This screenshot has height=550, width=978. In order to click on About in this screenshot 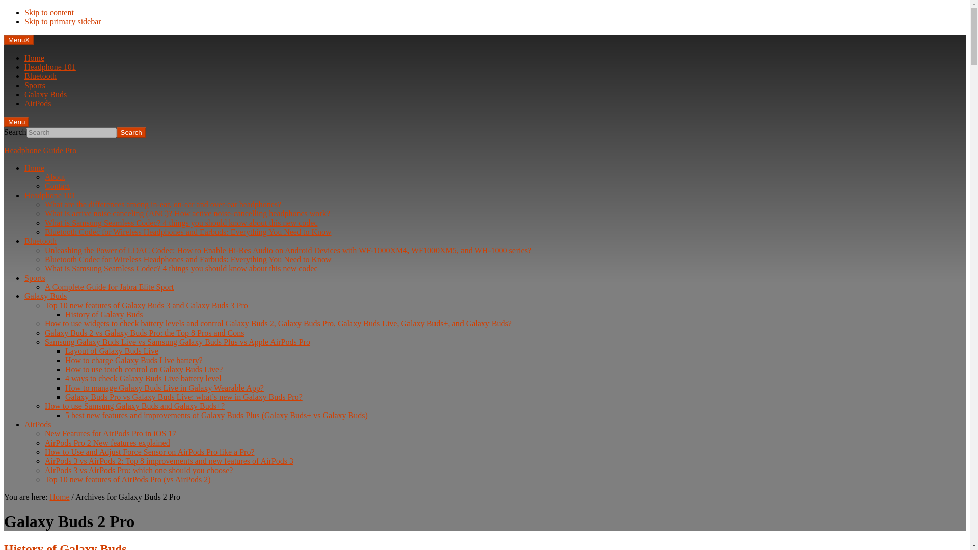, I will do `click(55, 177)`.